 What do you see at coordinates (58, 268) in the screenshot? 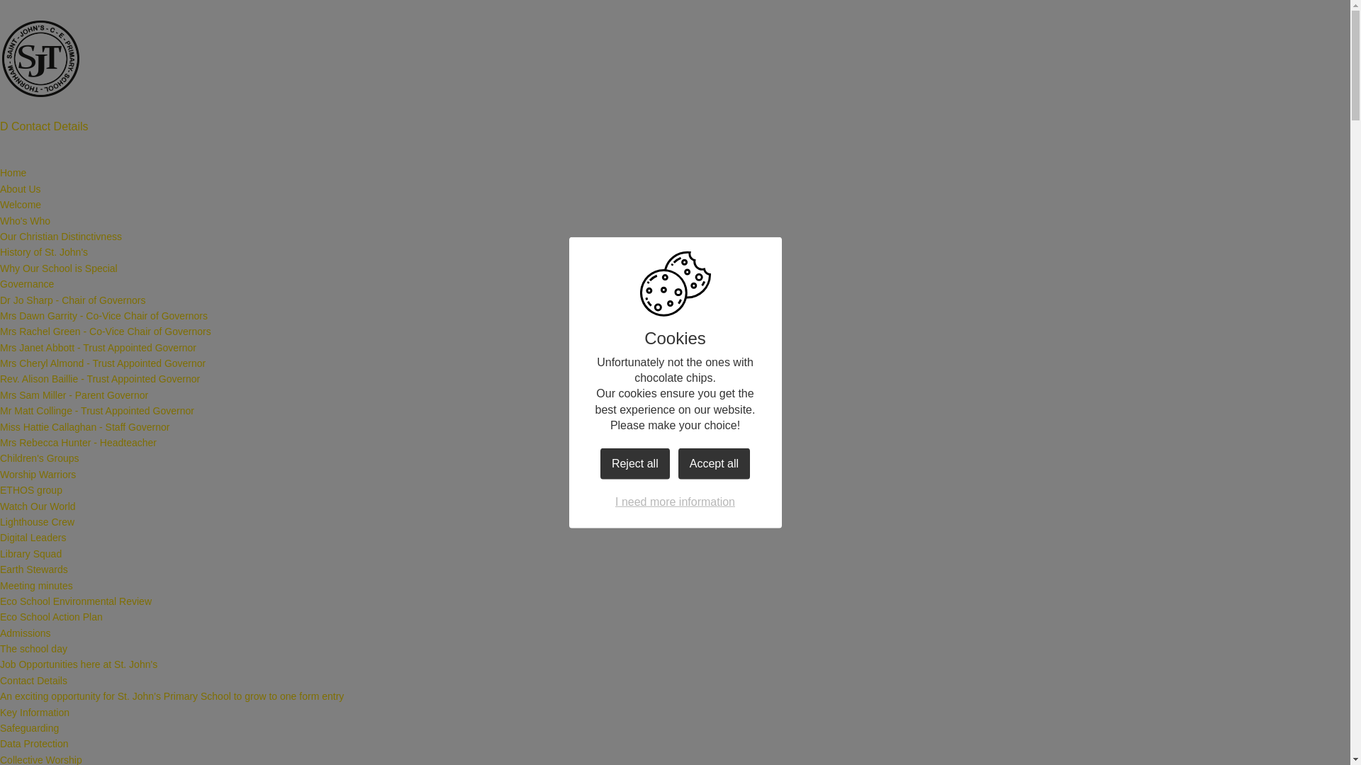
I see `Why Our School is Special` at bounding box center [58, 268].